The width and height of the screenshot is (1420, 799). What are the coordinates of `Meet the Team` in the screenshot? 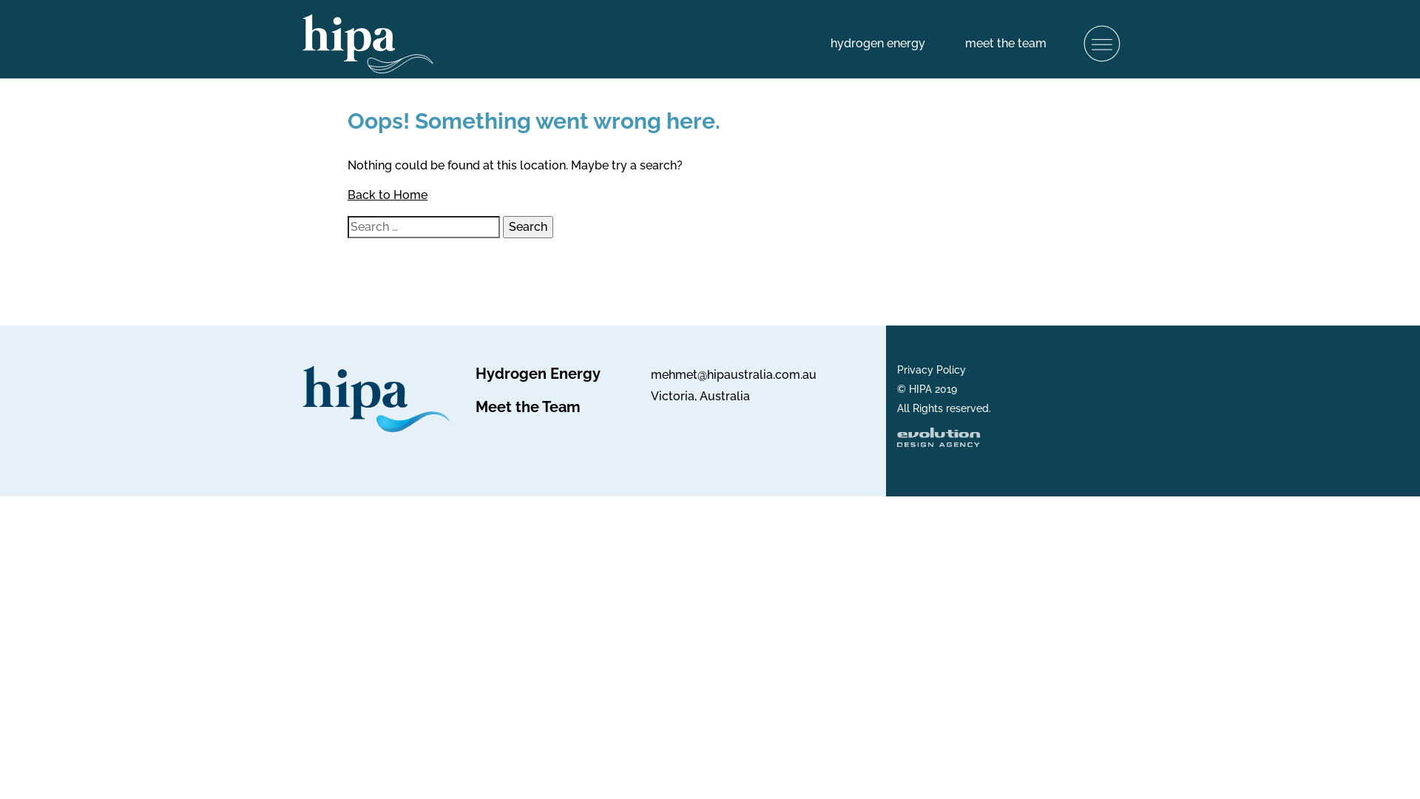 It's located at (527, 407).